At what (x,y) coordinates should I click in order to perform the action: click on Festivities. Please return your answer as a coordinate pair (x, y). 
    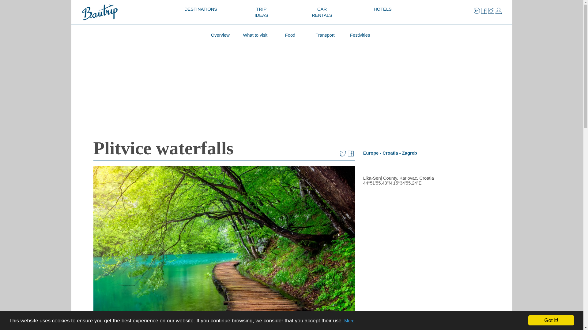
    Looking at the image, I should click on (360, 35).